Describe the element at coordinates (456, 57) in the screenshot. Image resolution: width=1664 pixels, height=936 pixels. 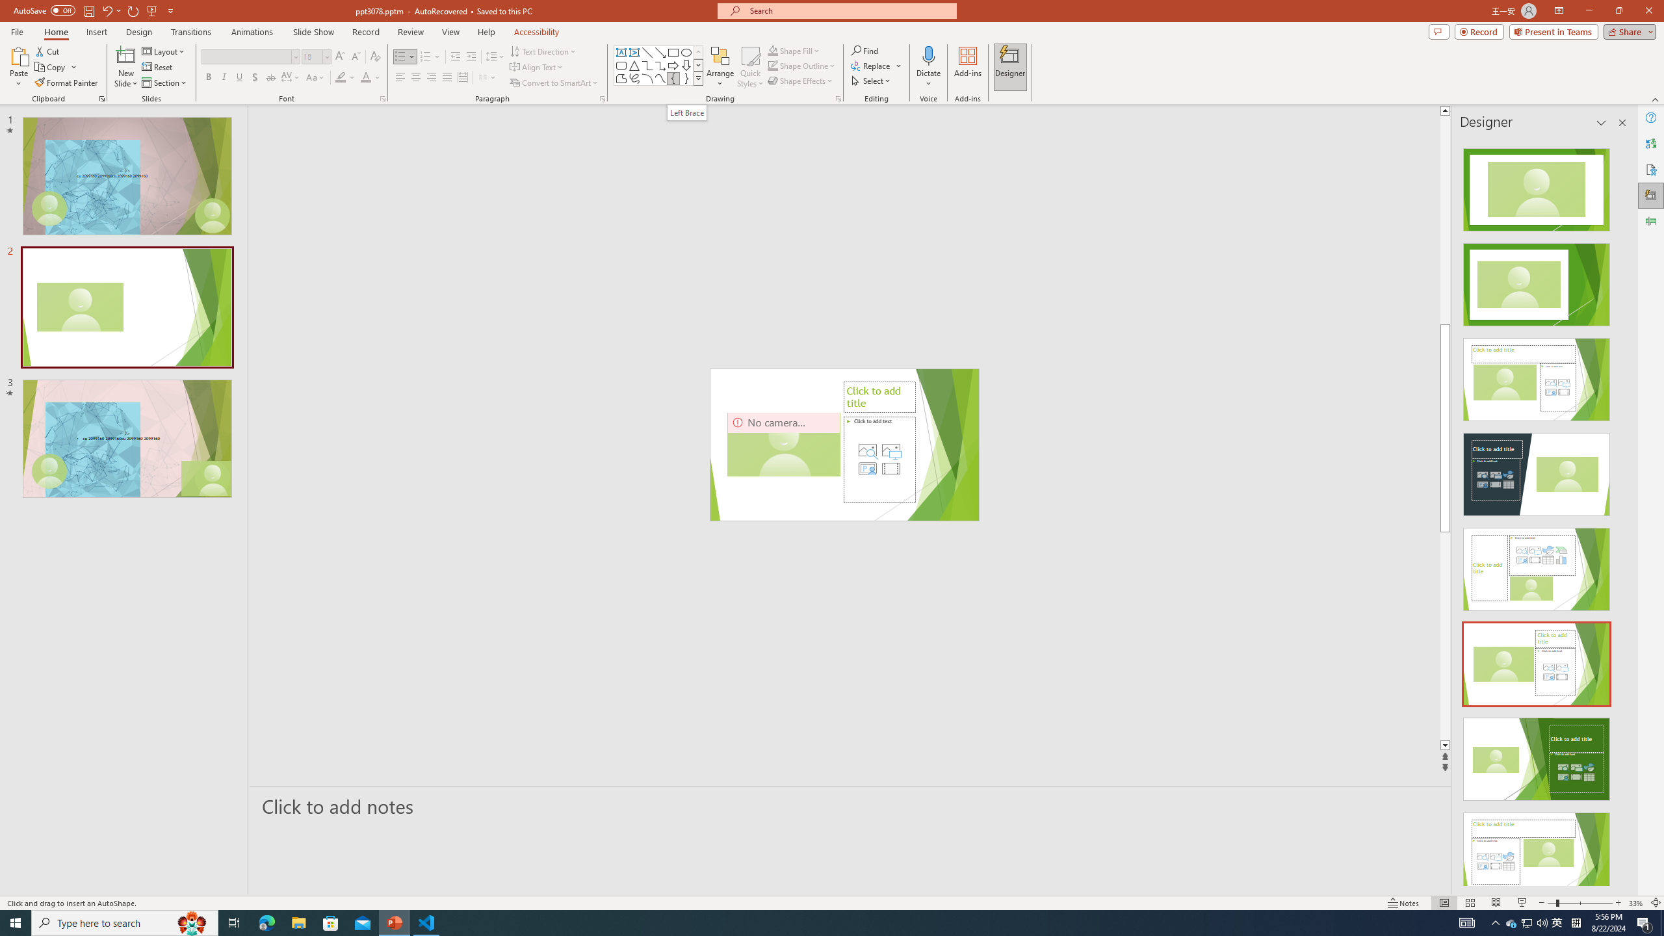
I see `Decrease Indent` at that location.